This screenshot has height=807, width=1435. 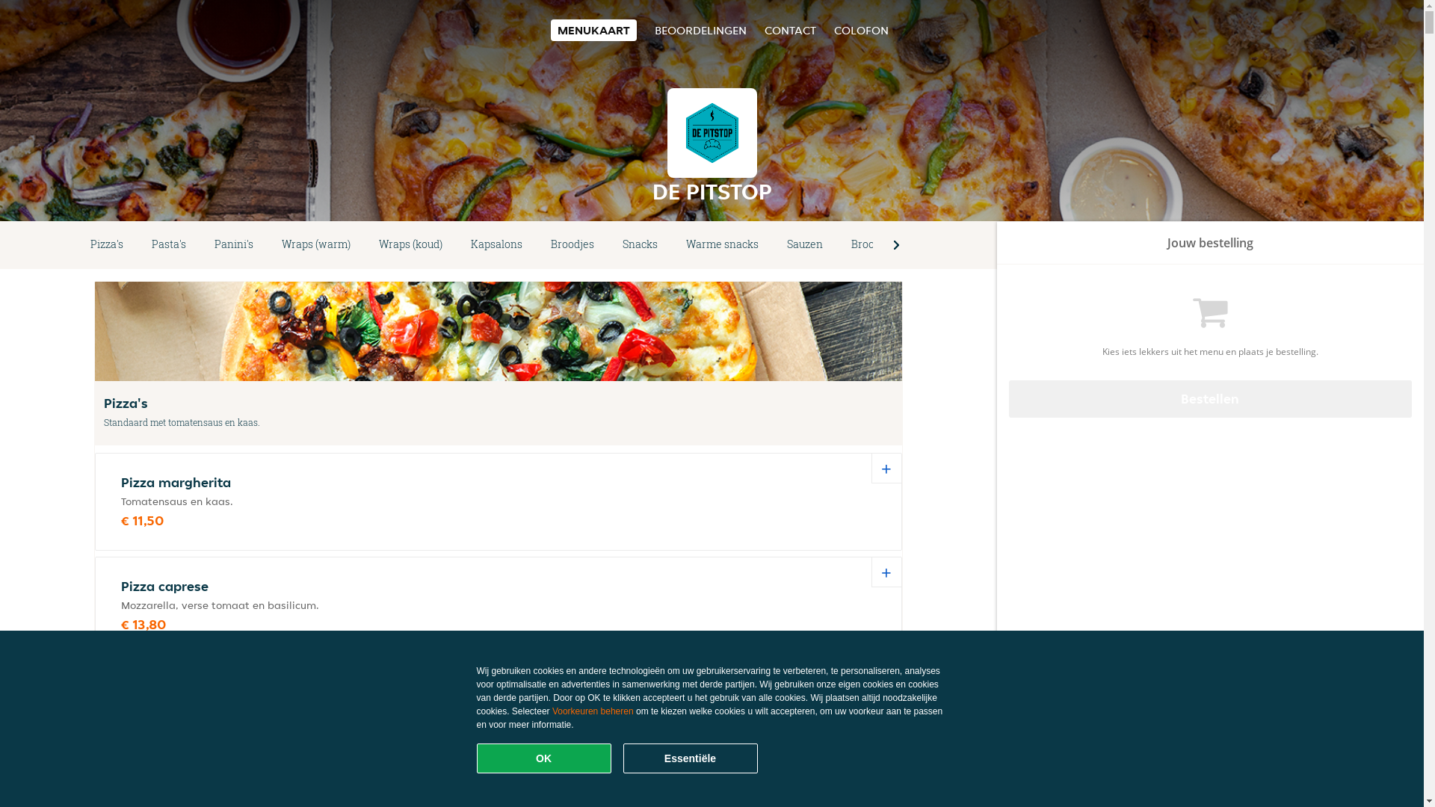 I want to click on Kapsalons, so click(x=496, y=245).